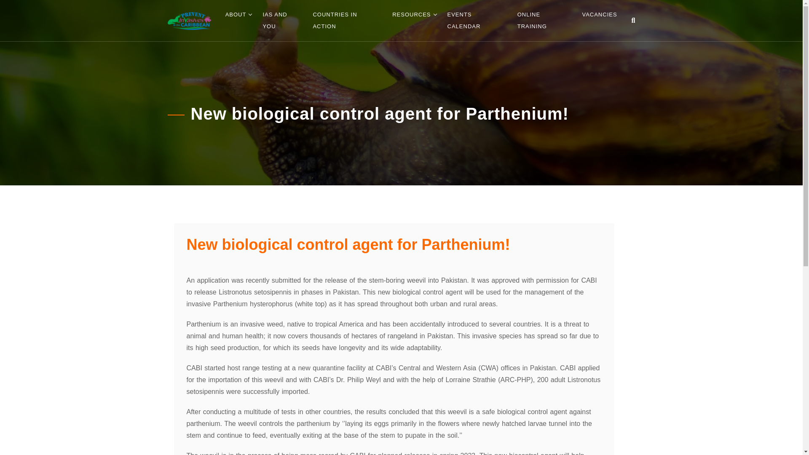  I want to click on COUNTRIES IN ACTION, so click(347, 21).